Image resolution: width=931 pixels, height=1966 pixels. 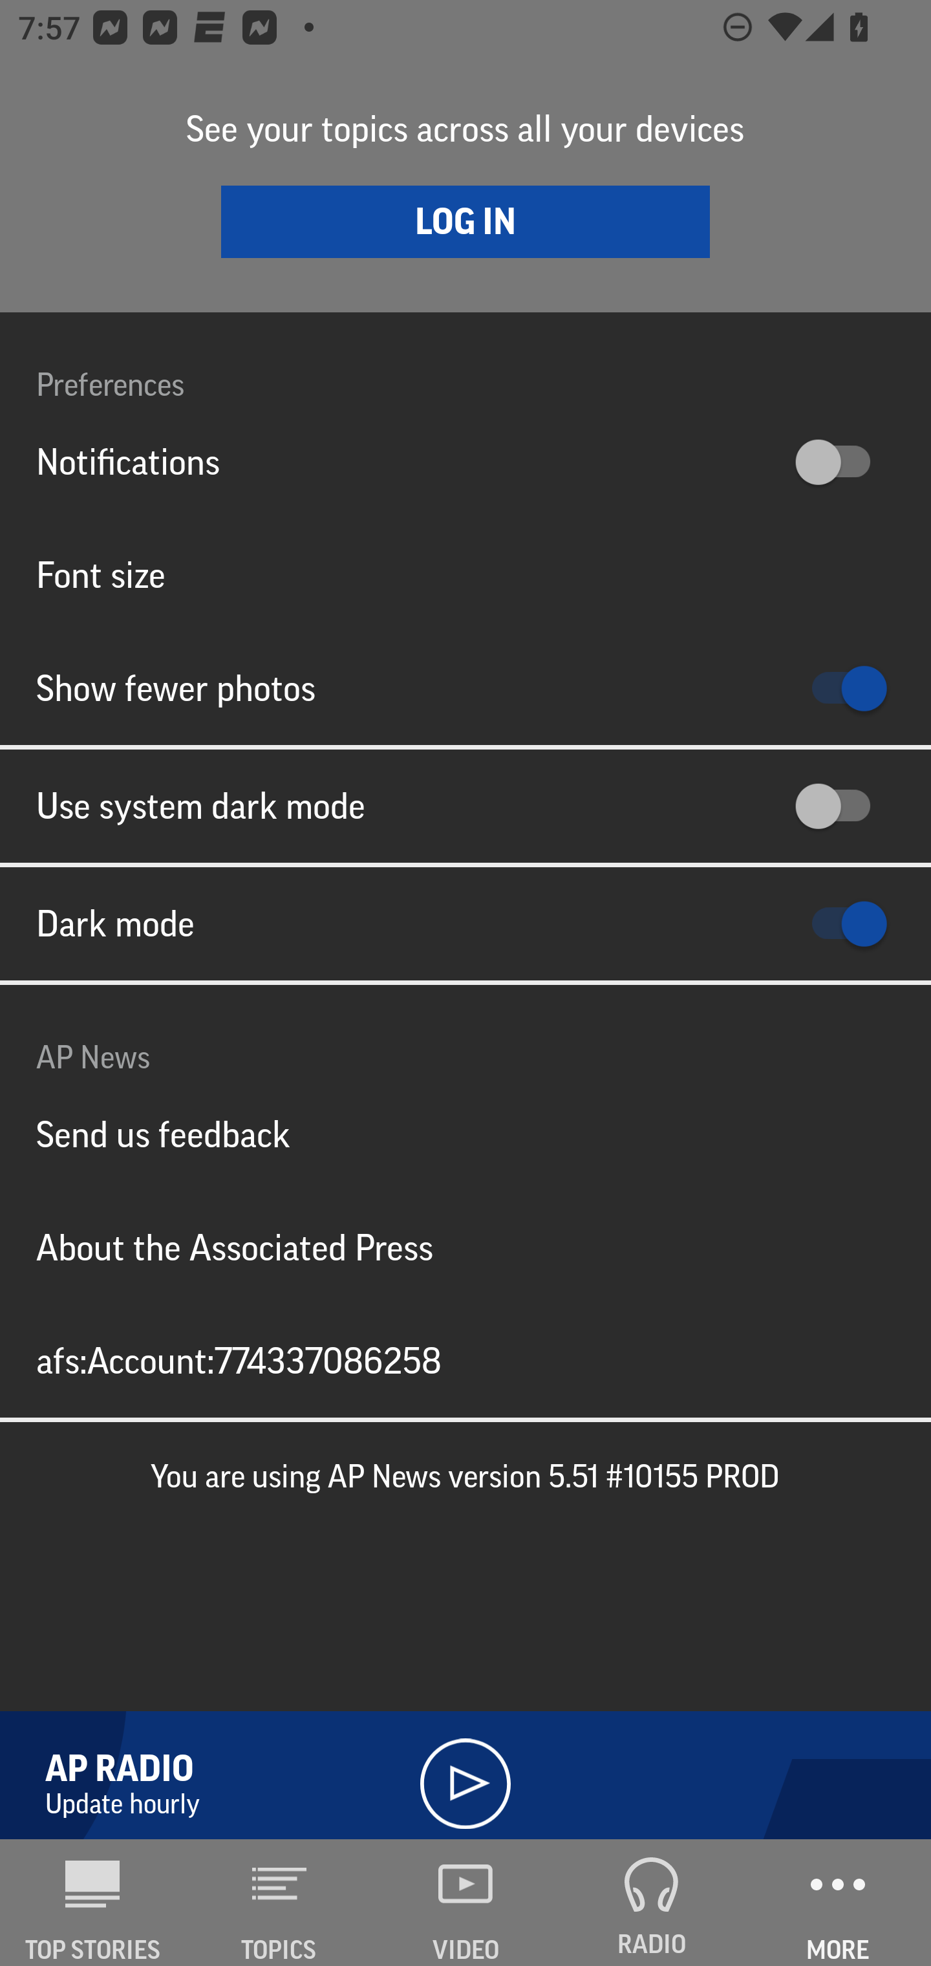 I want to click on VIDEO, so click(x=465, y=1903).